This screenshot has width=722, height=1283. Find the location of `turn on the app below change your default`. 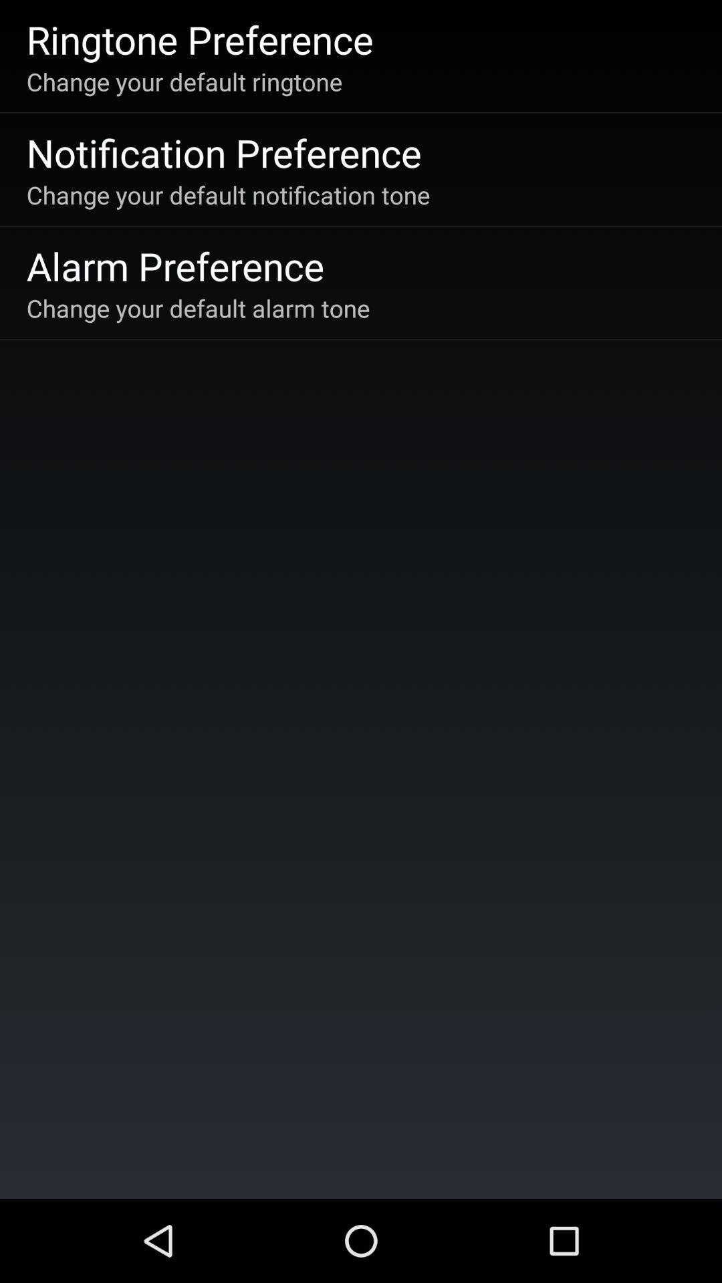

turn on the app below change your default is located at coordinates (175, 266).